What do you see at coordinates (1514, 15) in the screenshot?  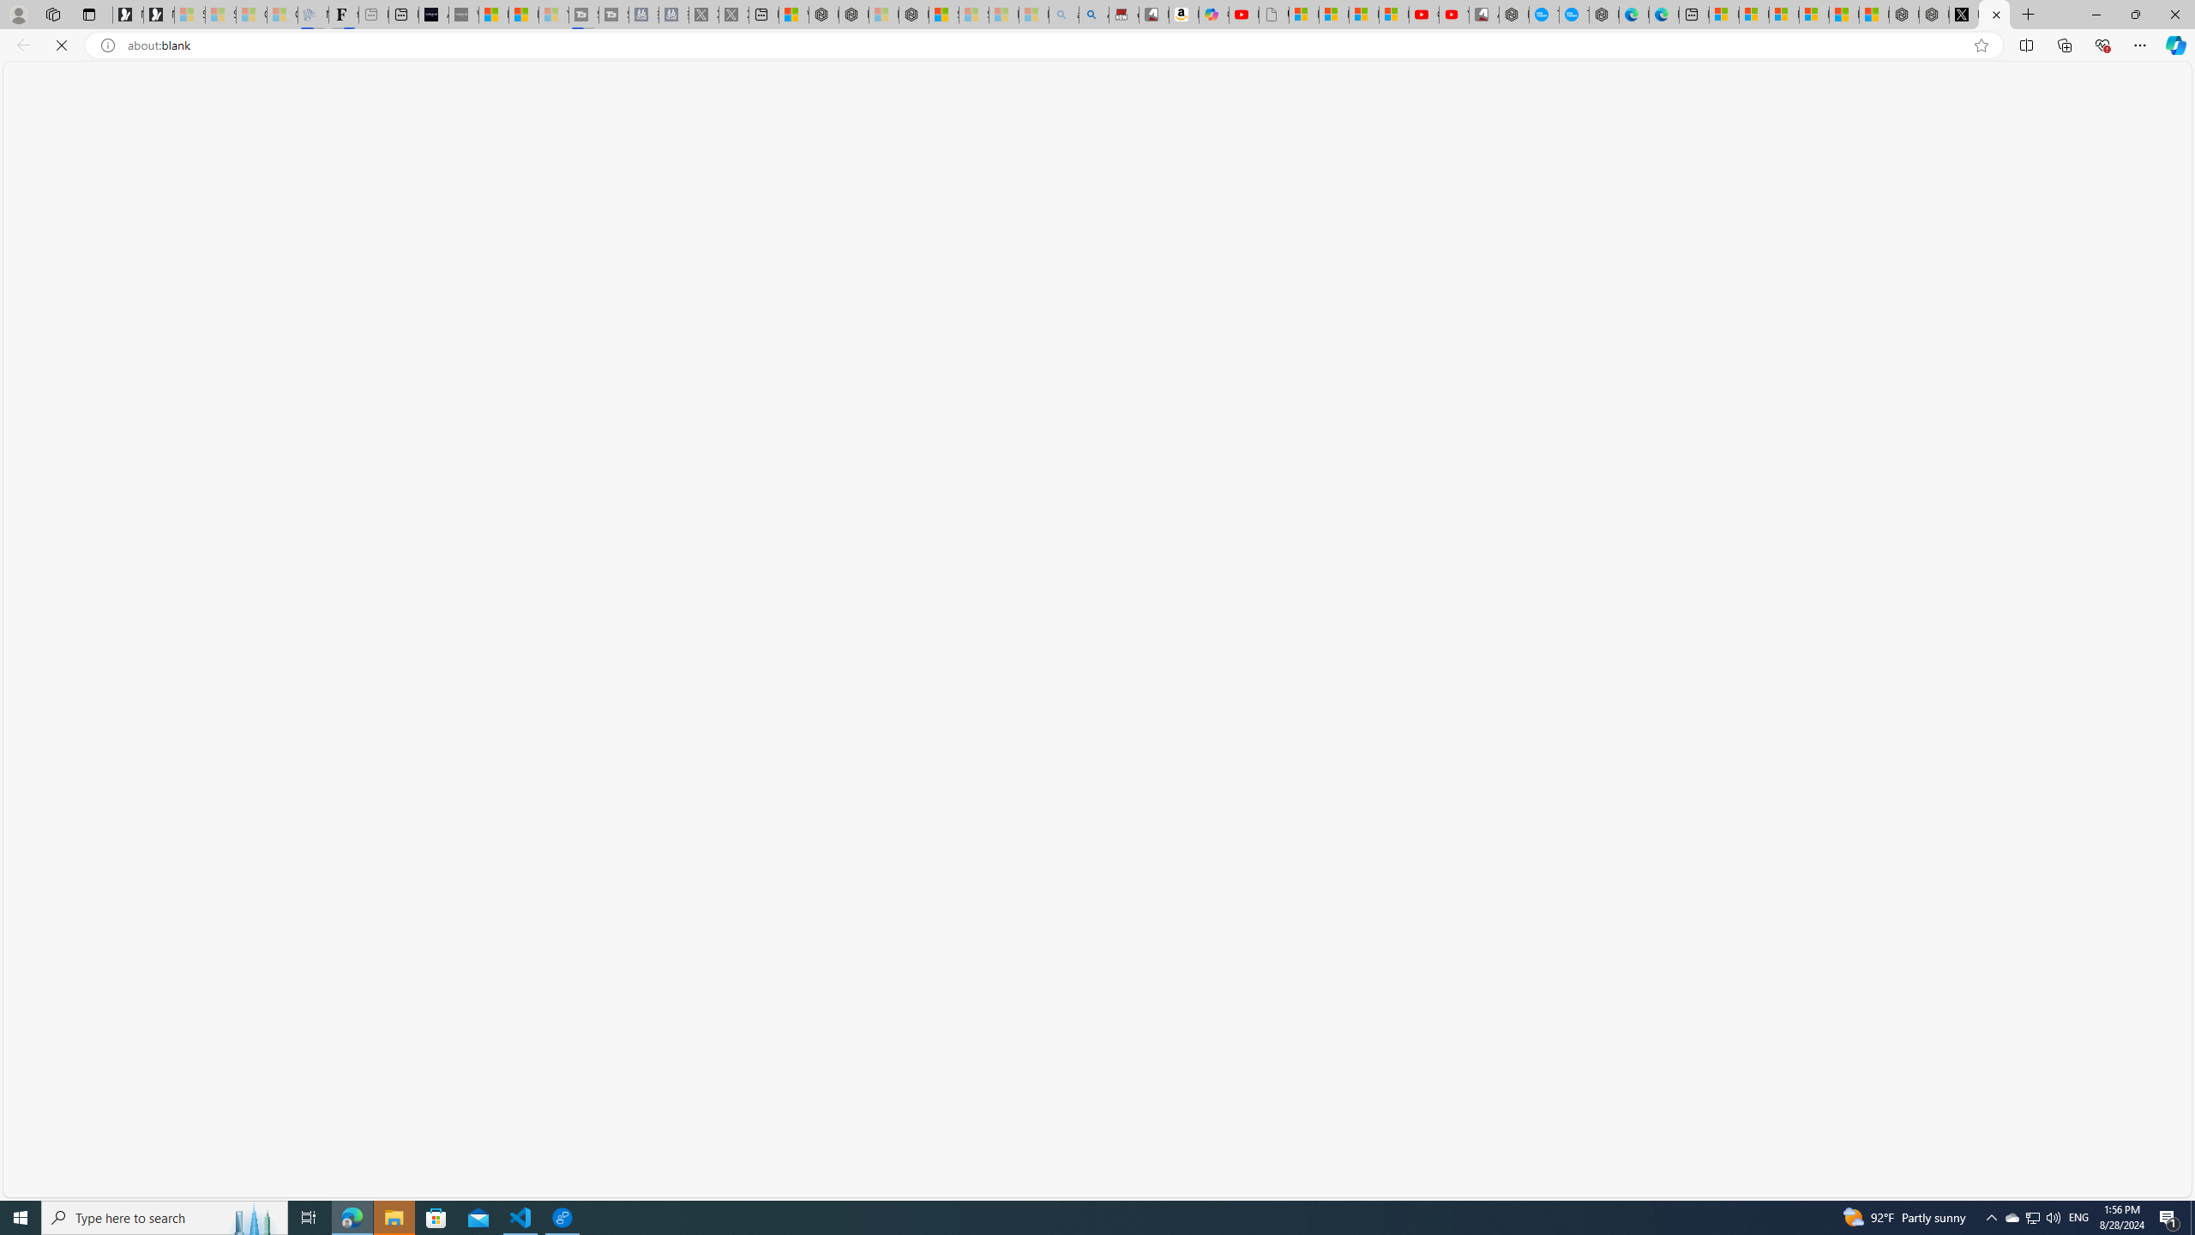 I see `Nordace - My Account` at bounding box center [1514, 15].